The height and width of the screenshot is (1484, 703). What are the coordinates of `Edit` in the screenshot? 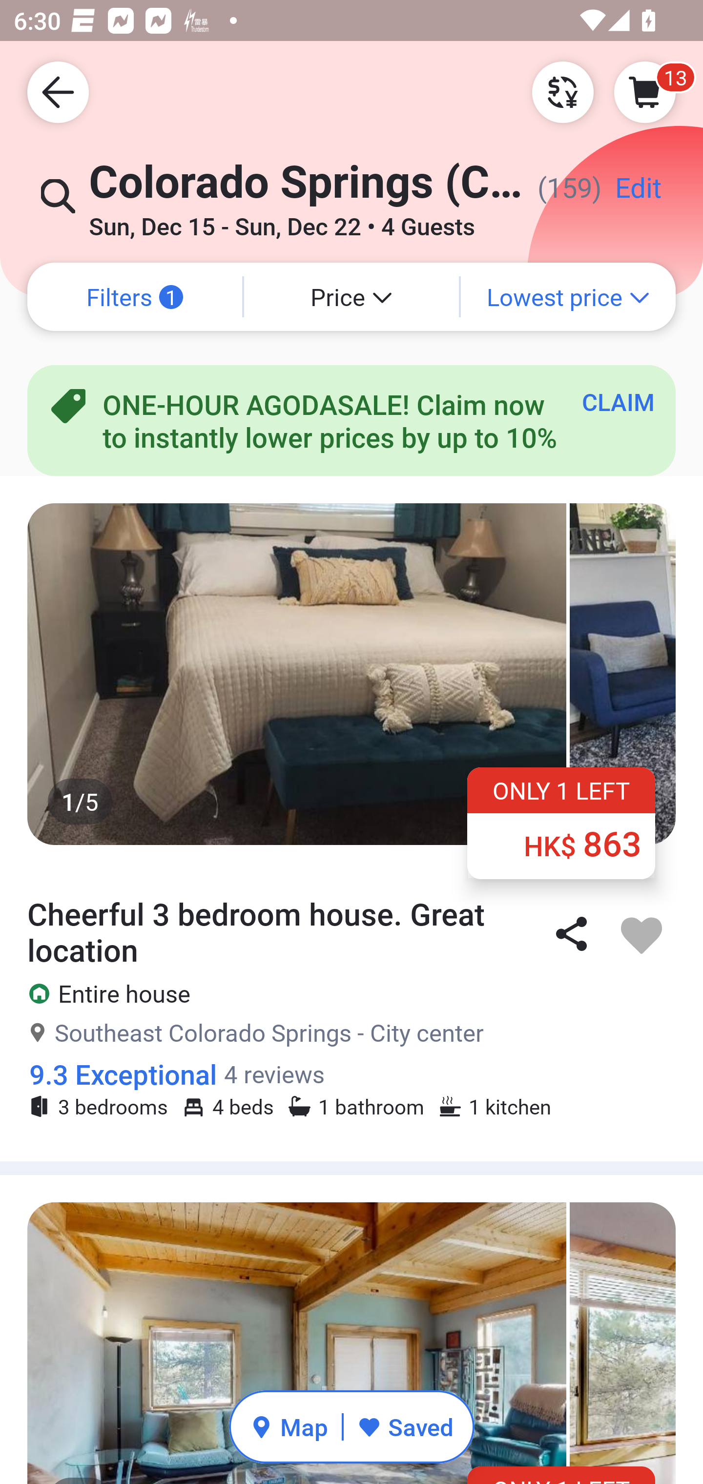 It's located at (639, 194).